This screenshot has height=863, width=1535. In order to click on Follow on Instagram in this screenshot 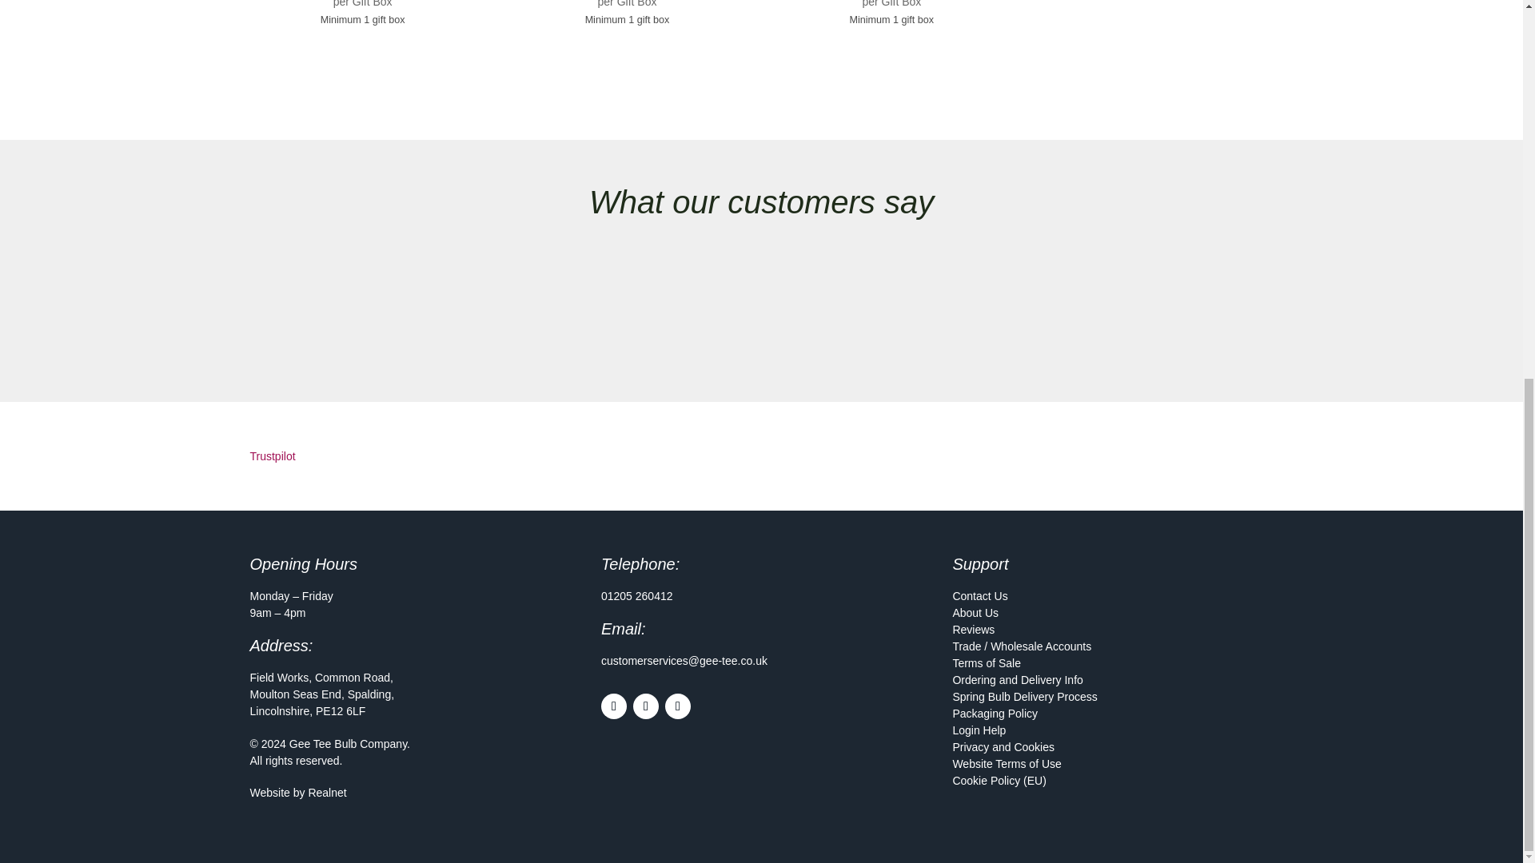, I will do `click(645, 706)`.